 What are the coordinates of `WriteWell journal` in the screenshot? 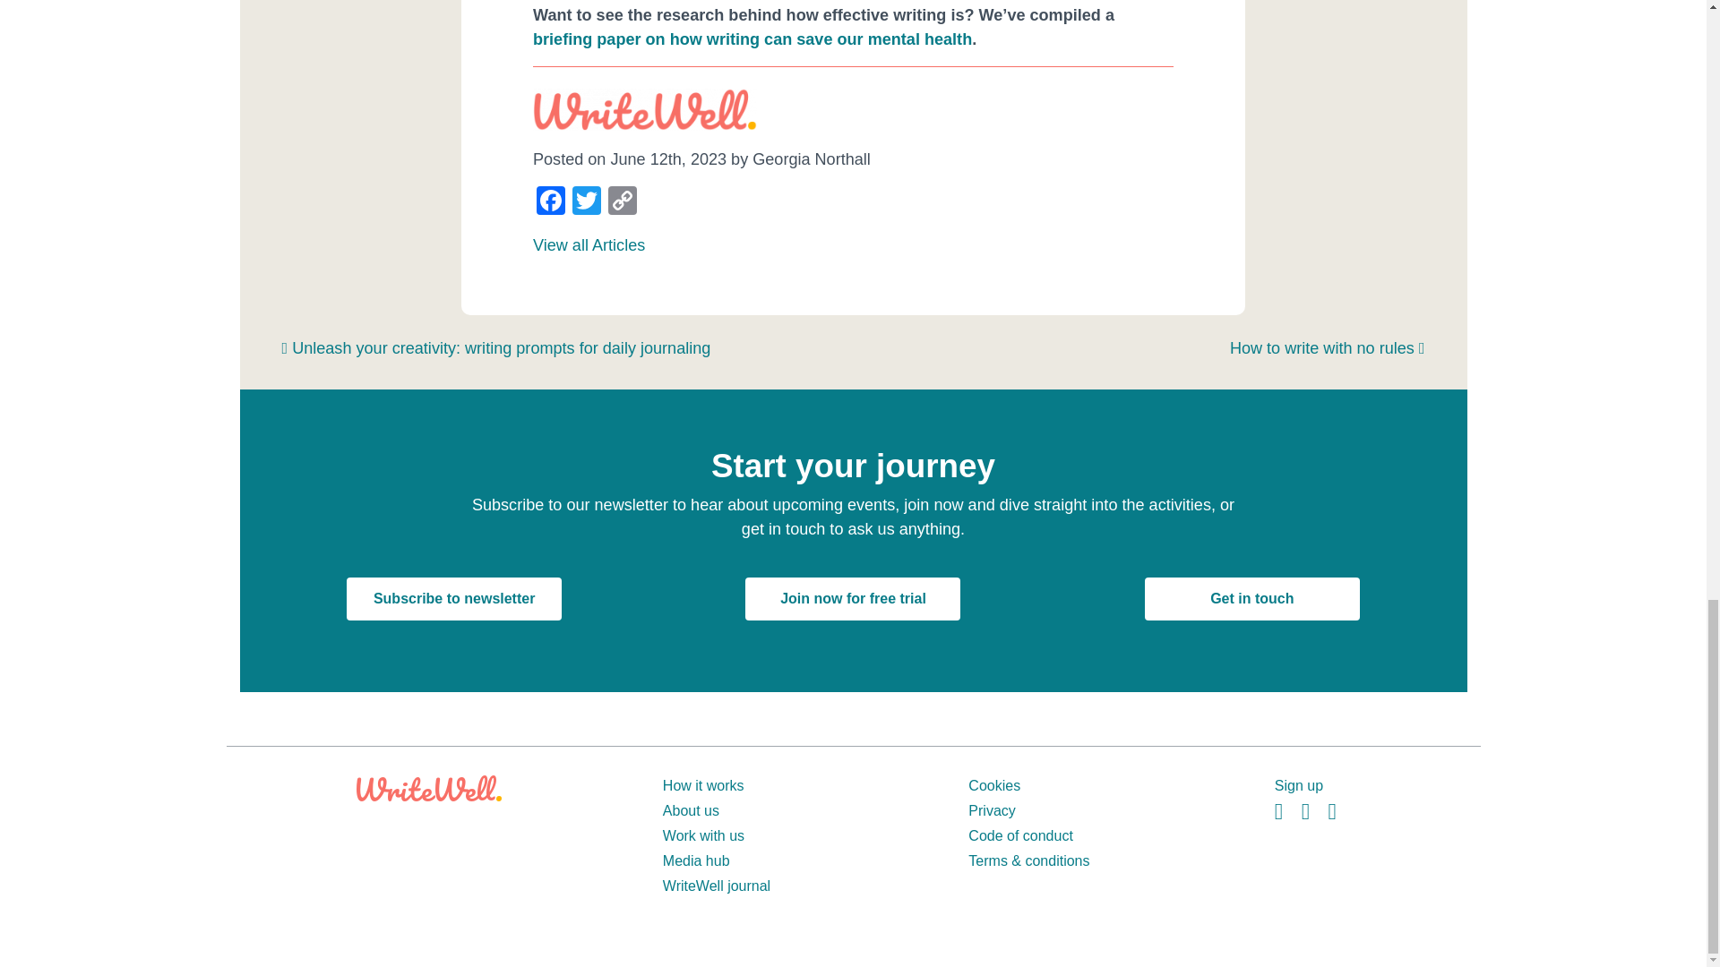 It's located at (717, 885).